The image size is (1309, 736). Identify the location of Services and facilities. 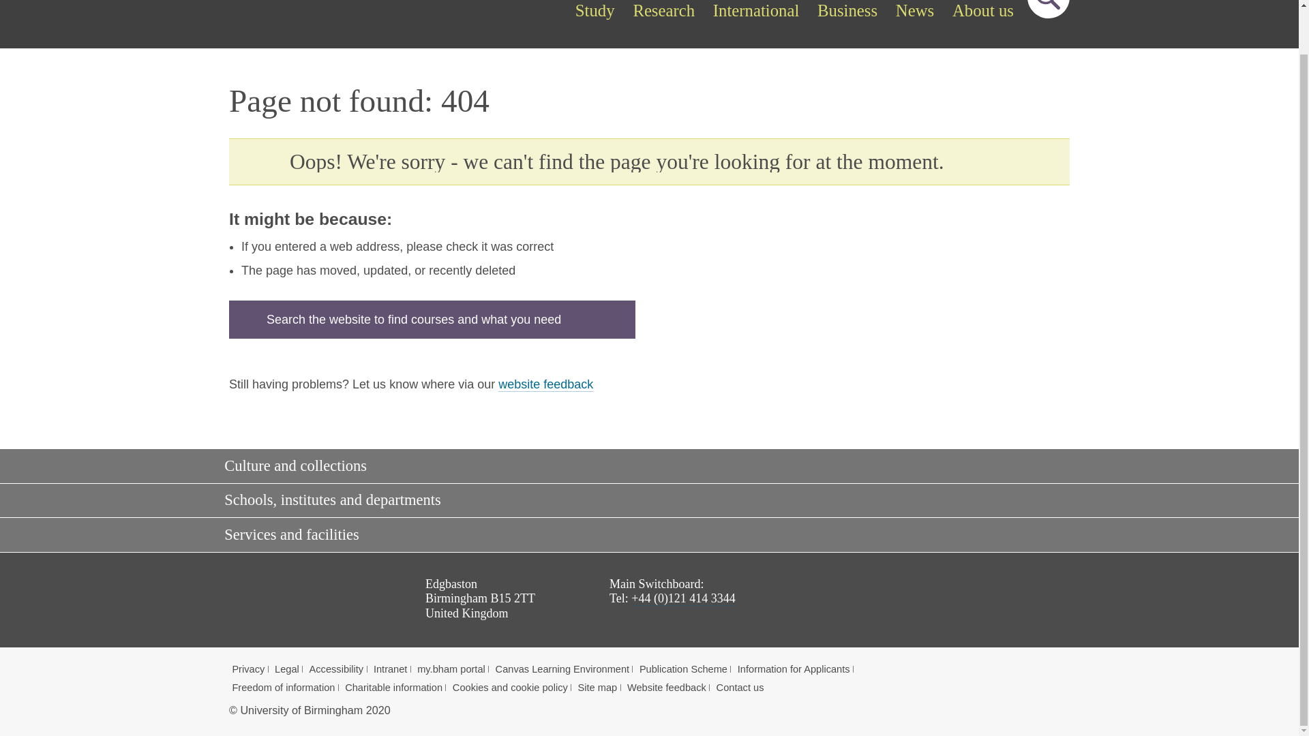
(644, 536).